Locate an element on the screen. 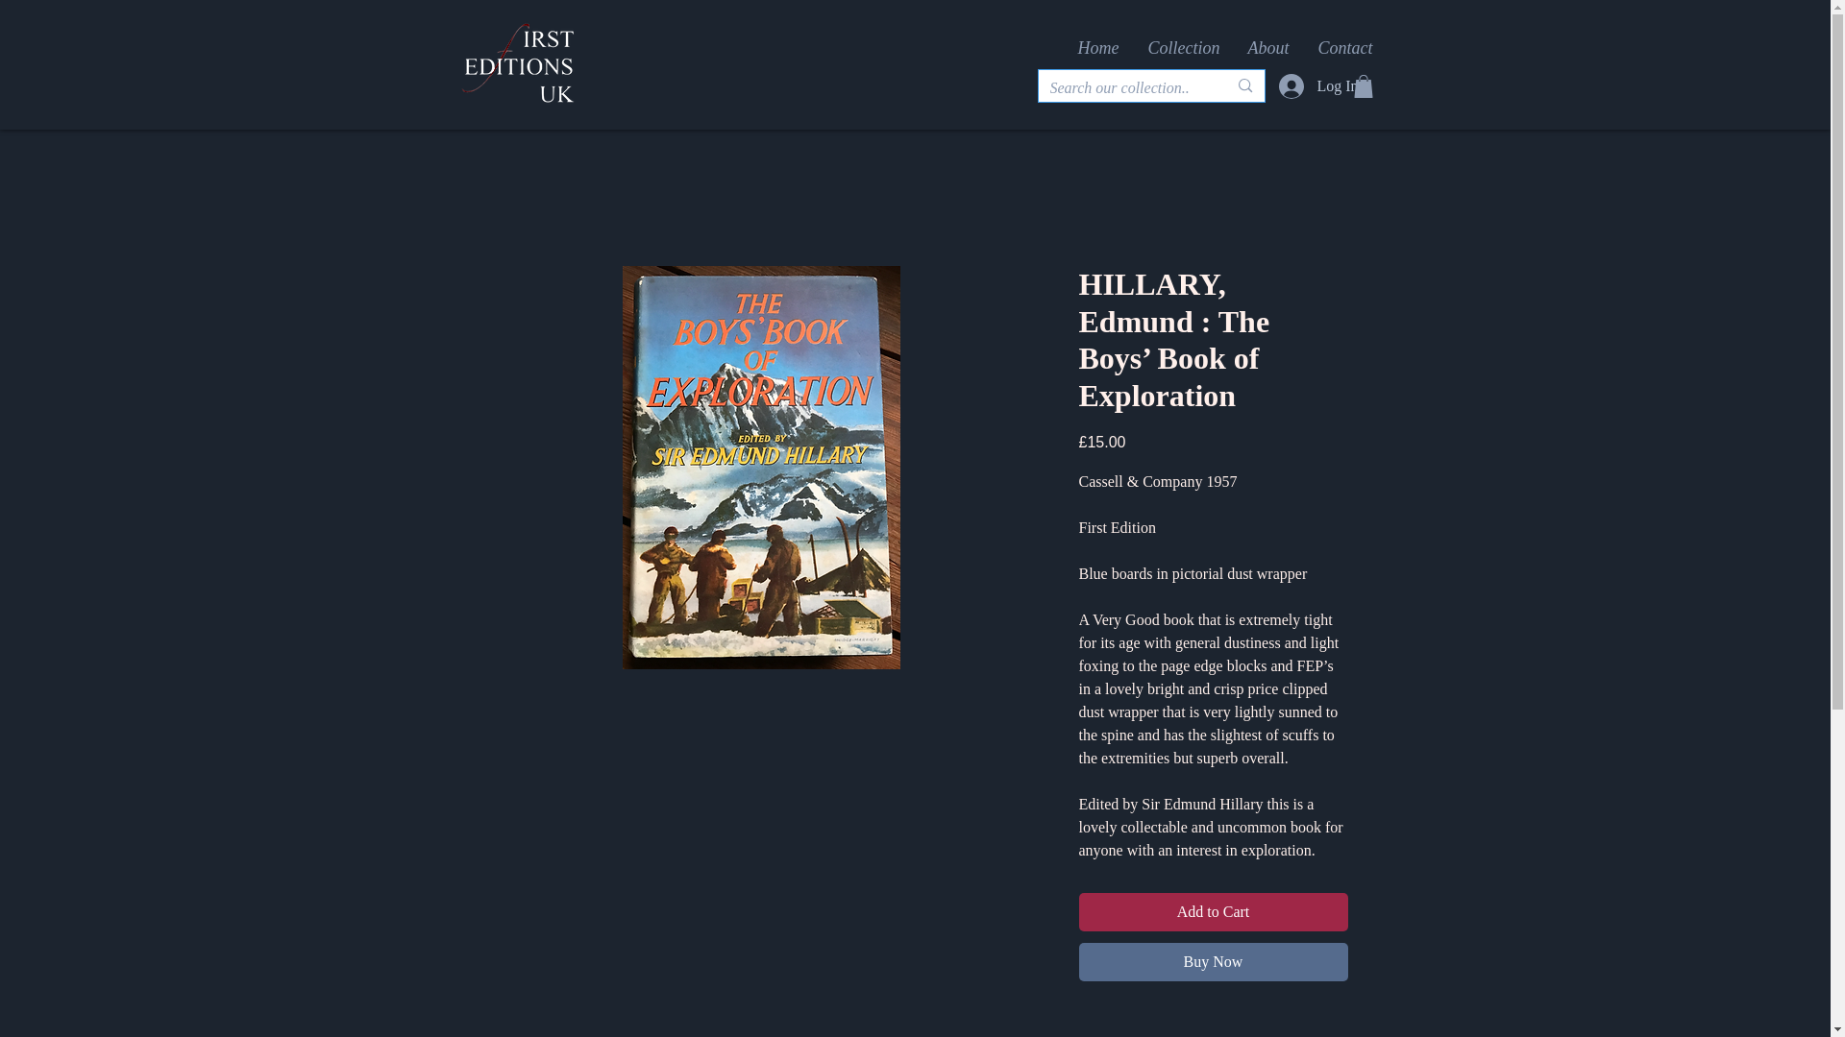  Collection is located at coordinates (1184, 47).